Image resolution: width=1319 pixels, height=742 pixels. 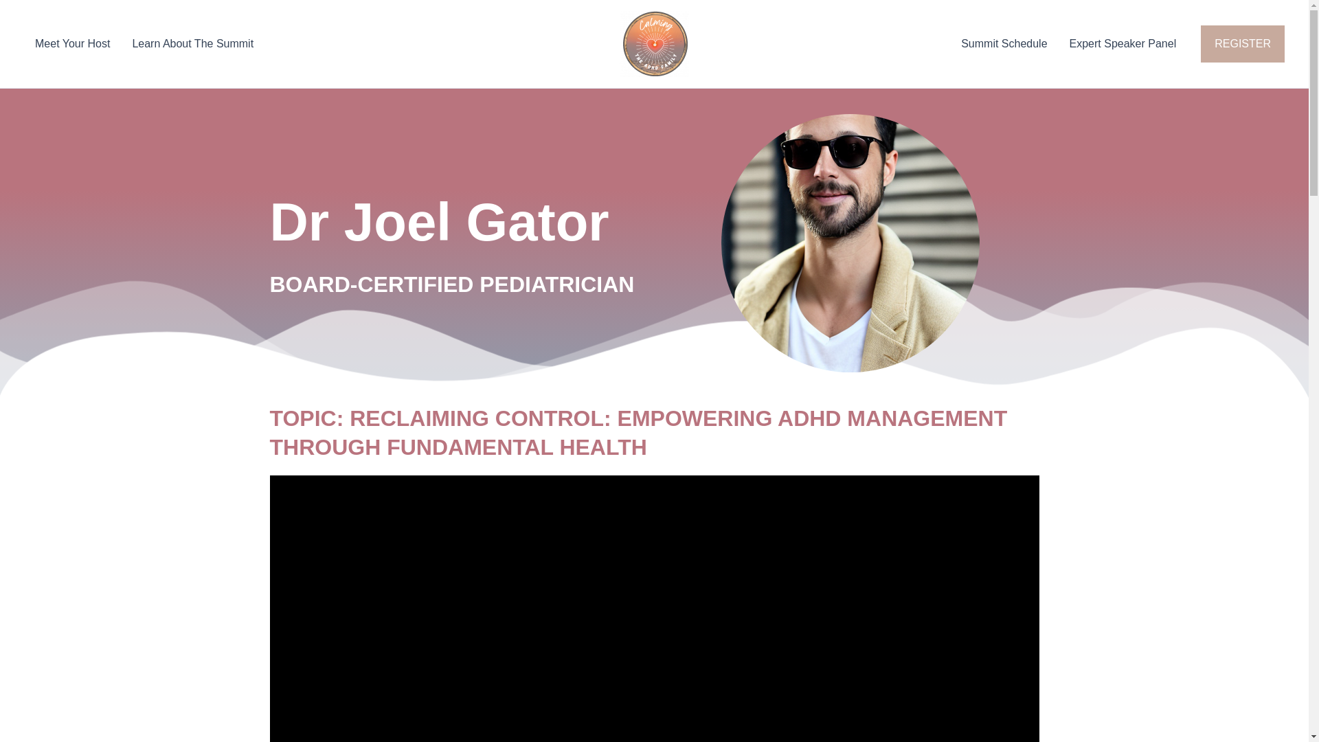 I want to click on Summit Schedule, so click(x=1003, y=43).